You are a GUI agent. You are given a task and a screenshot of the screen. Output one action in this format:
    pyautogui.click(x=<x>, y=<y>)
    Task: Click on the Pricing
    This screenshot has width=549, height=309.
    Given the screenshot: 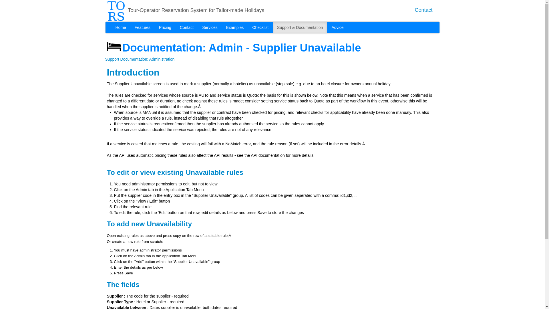 What is the action you would take?
    pyautogui.click(x=165, y=27)
    